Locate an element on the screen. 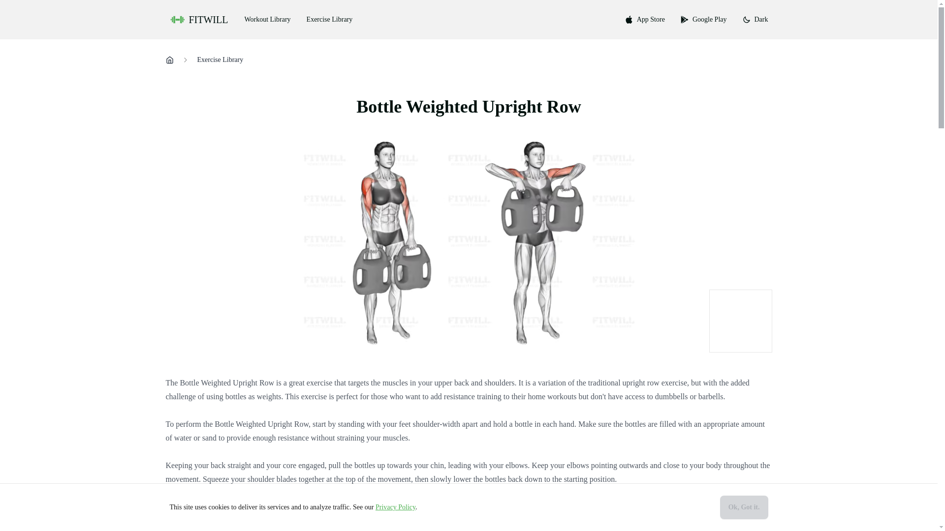 The height and width of the screenshot is (531, 945). Privacy Policy is located at coordinates (395, 506).